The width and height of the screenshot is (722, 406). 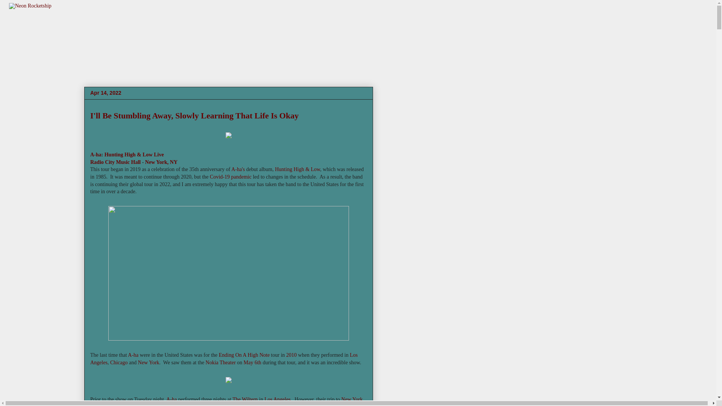 What do you see at coordinates (133, 355) in the screenshot?
I see `A-ha` at bounding box center [133, 355].